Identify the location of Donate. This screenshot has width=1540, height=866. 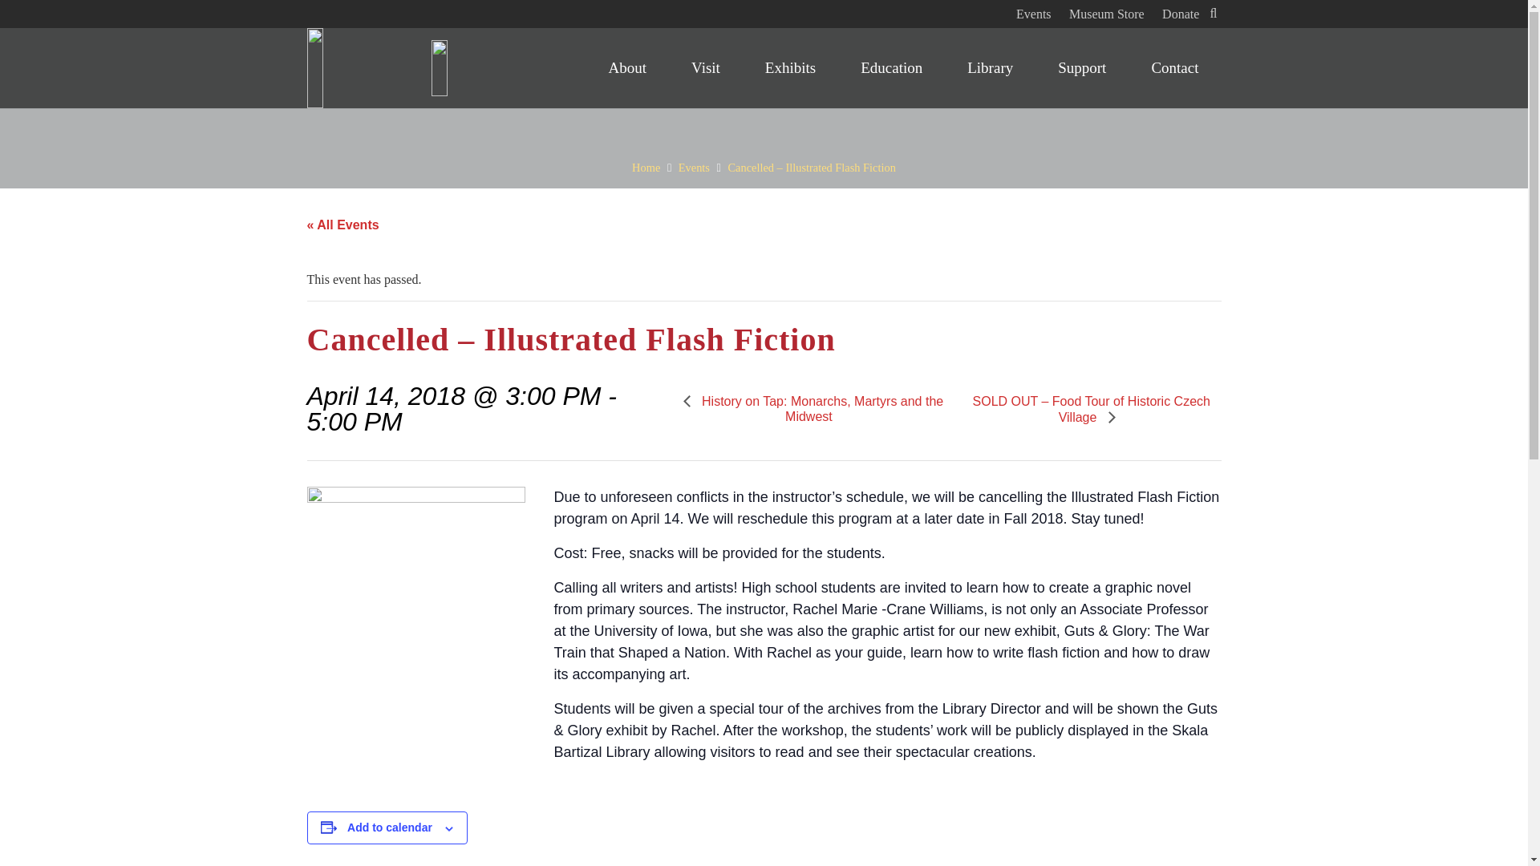
(1181, 13).